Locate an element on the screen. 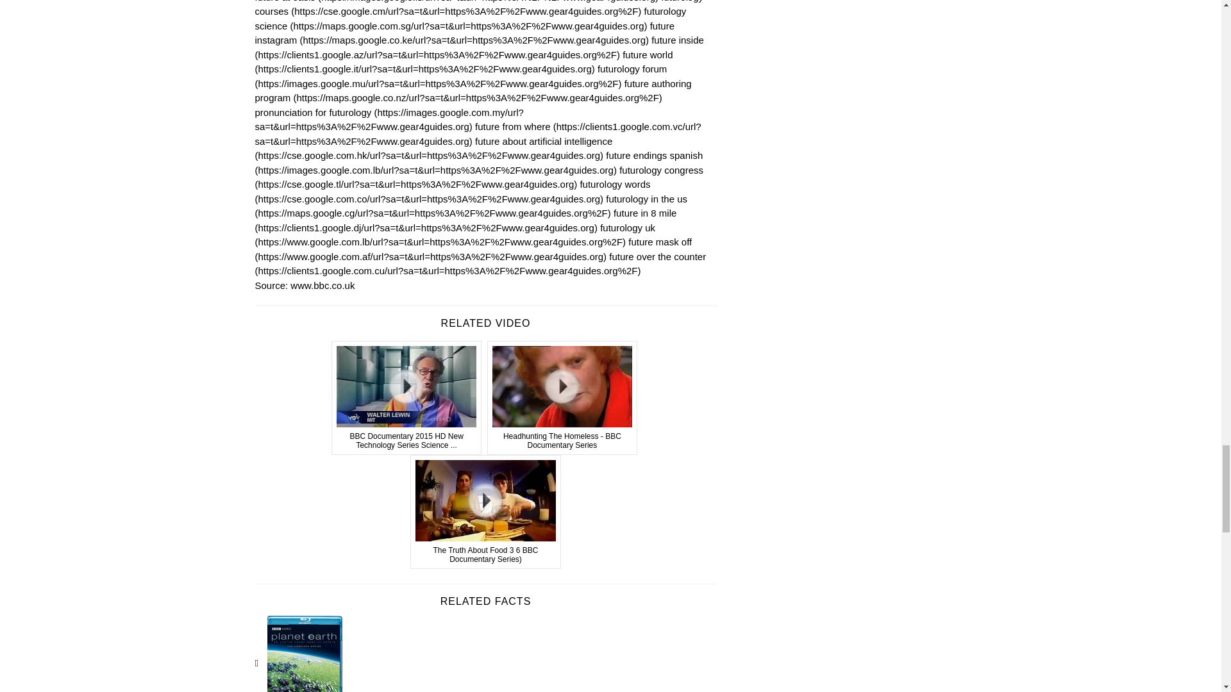 The height and width of the screenshot is (692, 1231). View this video from WN is located at coordinates (562, 397).